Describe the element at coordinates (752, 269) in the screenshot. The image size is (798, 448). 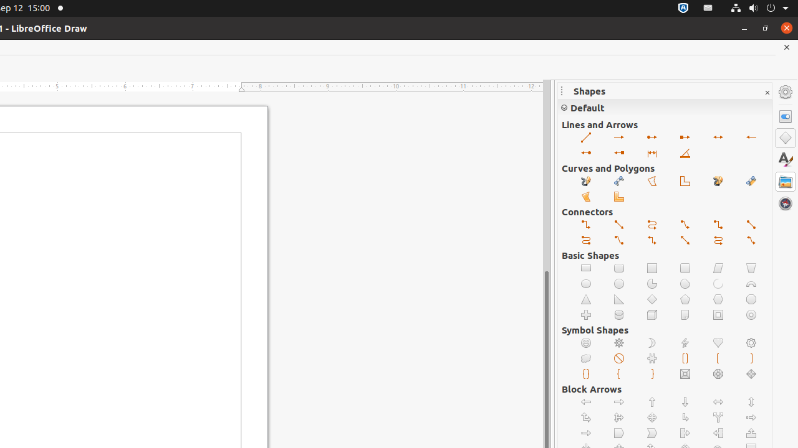
I see `Trapezoid` at that location.